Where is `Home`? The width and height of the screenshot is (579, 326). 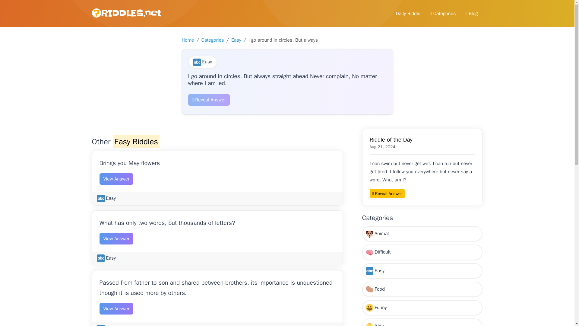 Home is located at coordinates (188, 40).